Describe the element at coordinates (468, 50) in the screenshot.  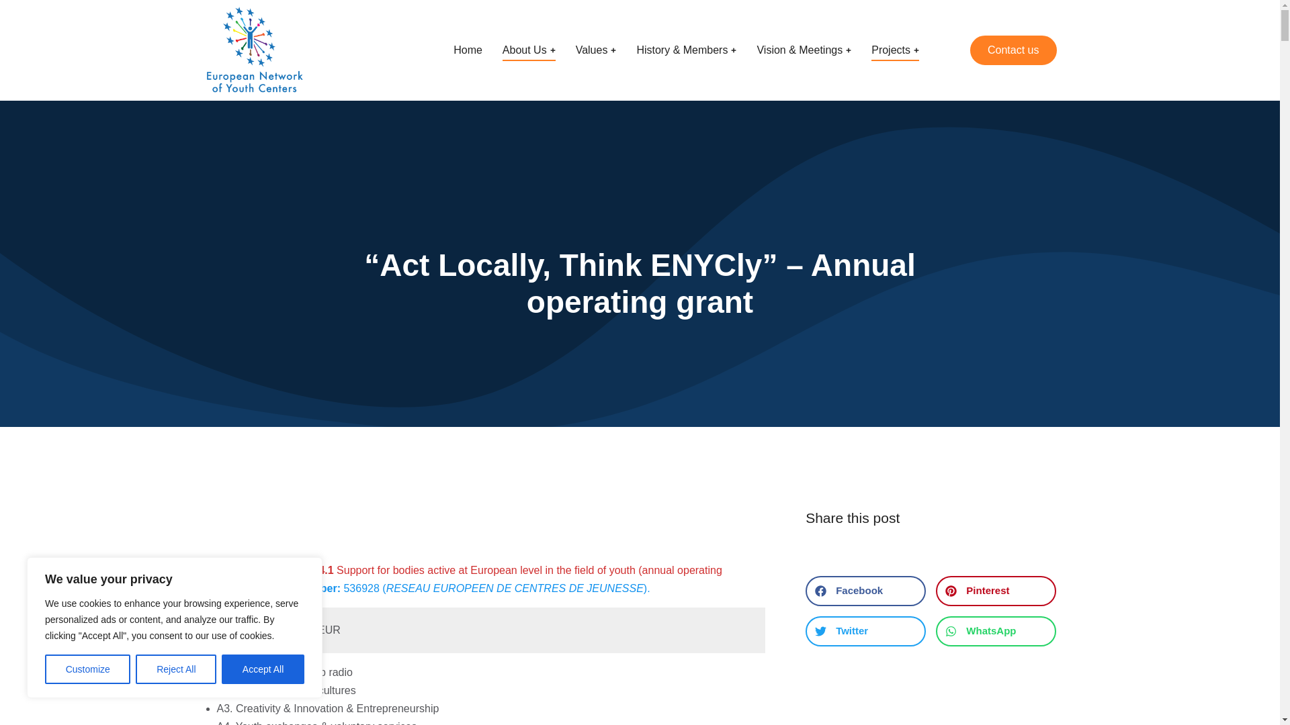
I see `Home` at that location.